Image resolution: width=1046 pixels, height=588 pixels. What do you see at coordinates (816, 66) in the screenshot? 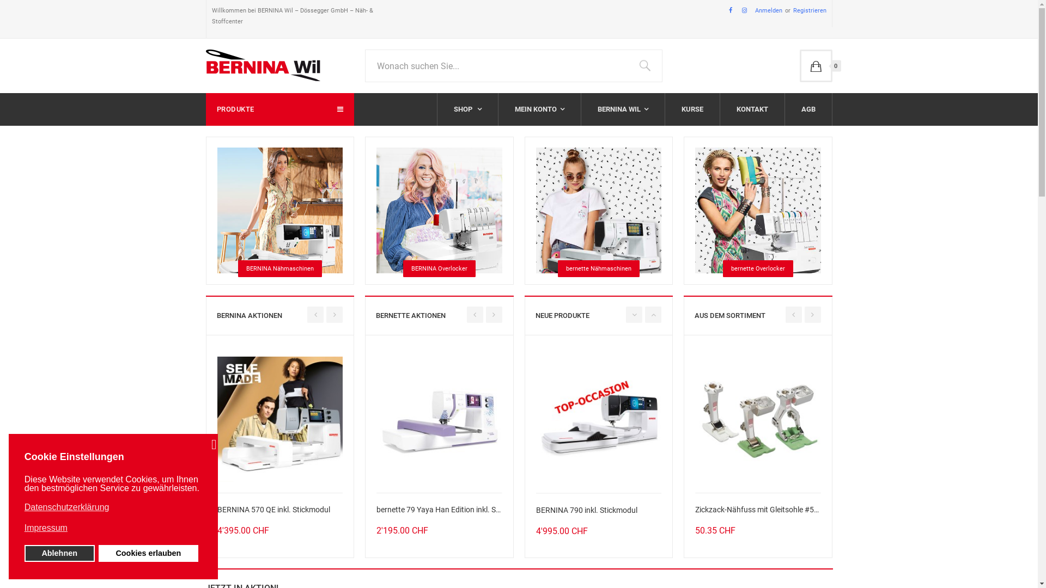
I see `0` at bounding box center [816, 66].